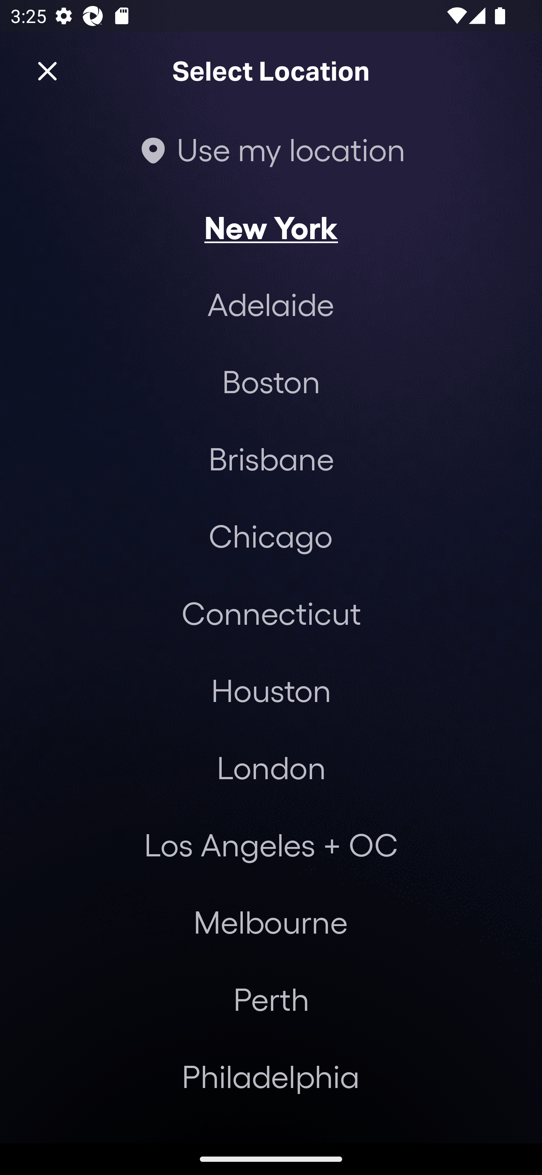  Describe the element at coordinates (271, 149) in the screenshot. I see `   Use my location` at that location.